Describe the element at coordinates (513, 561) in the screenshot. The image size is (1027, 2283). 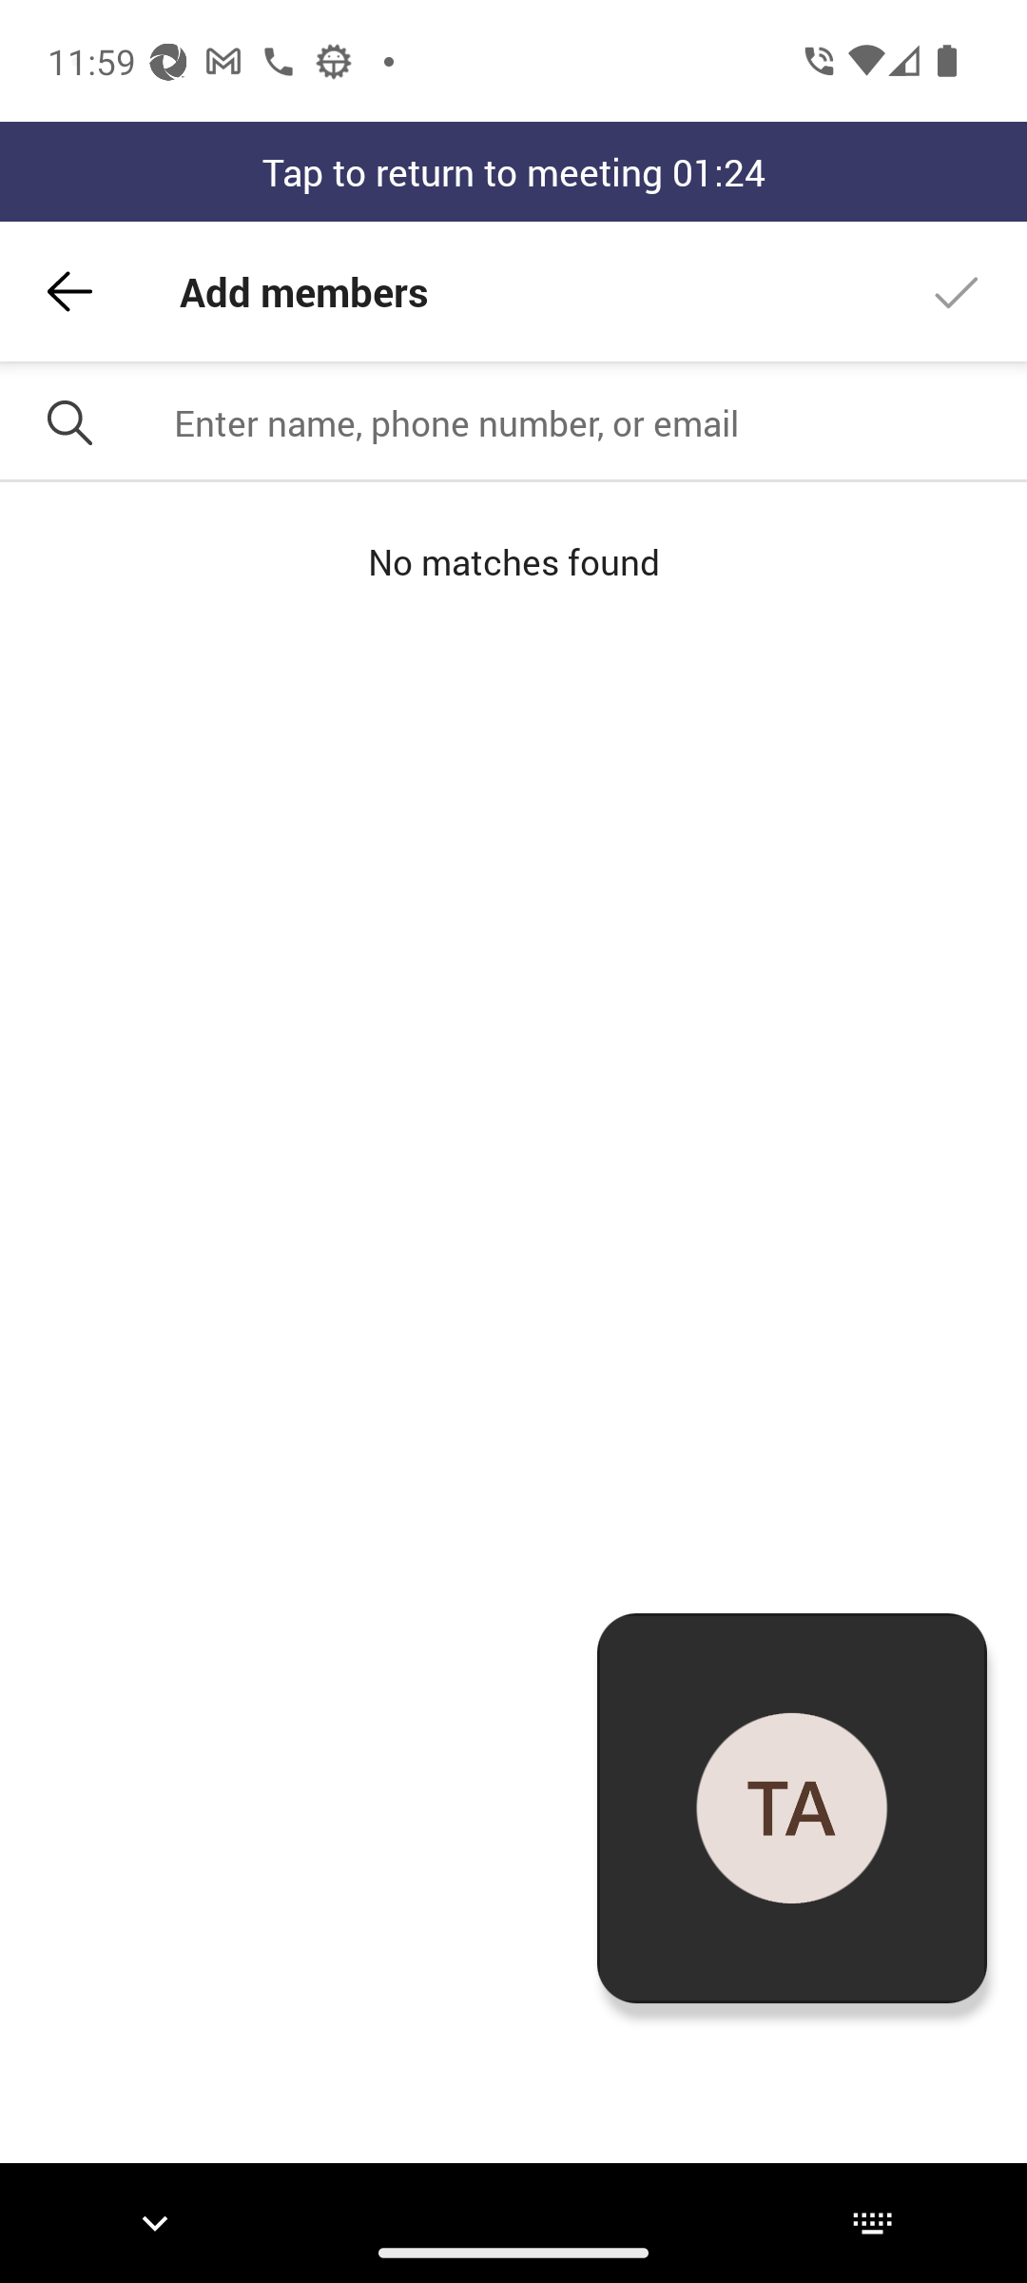
I see `No matches found` at that location.